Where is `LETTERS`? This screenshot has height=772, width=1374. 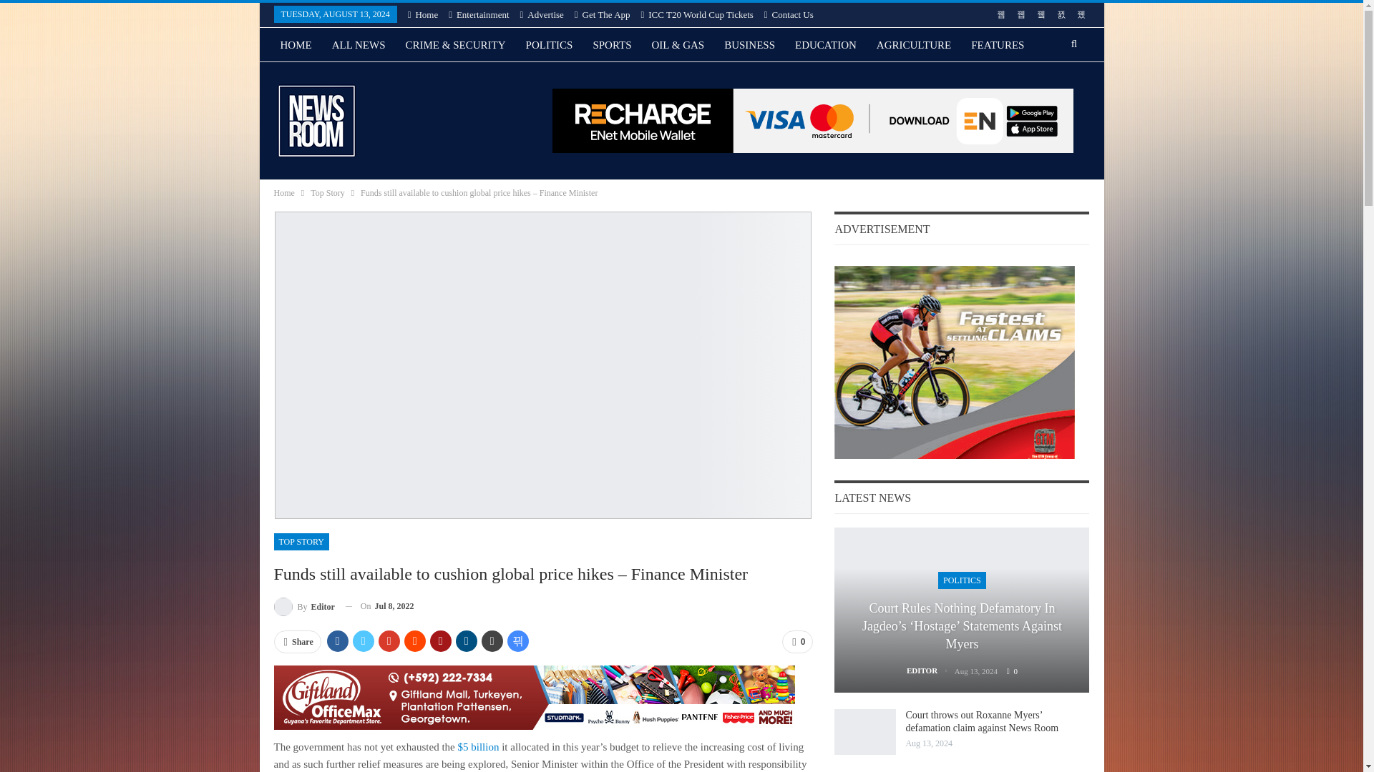 LETTERS is located at coordinates (365, 79).